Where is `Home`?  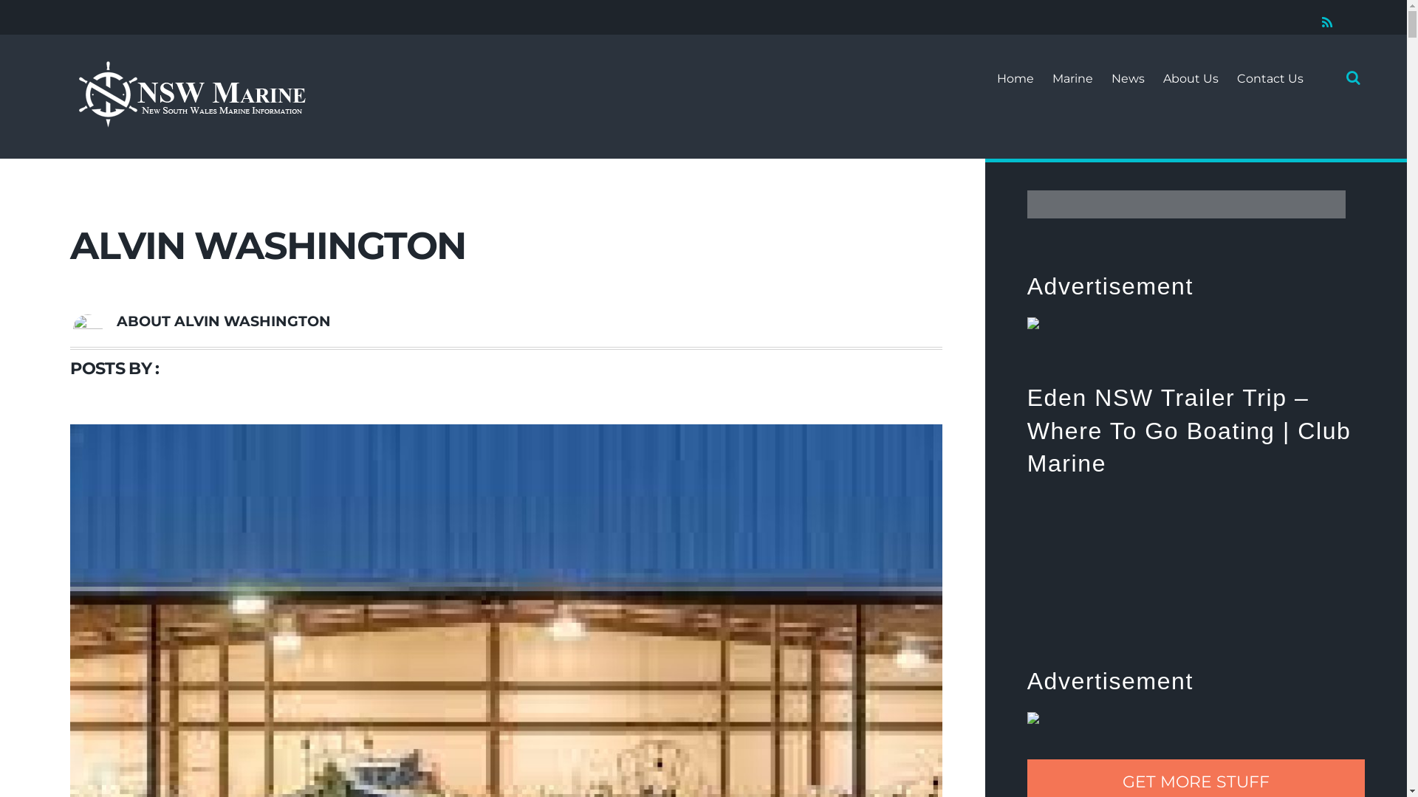
Home is located at coordinates (1015, 78).